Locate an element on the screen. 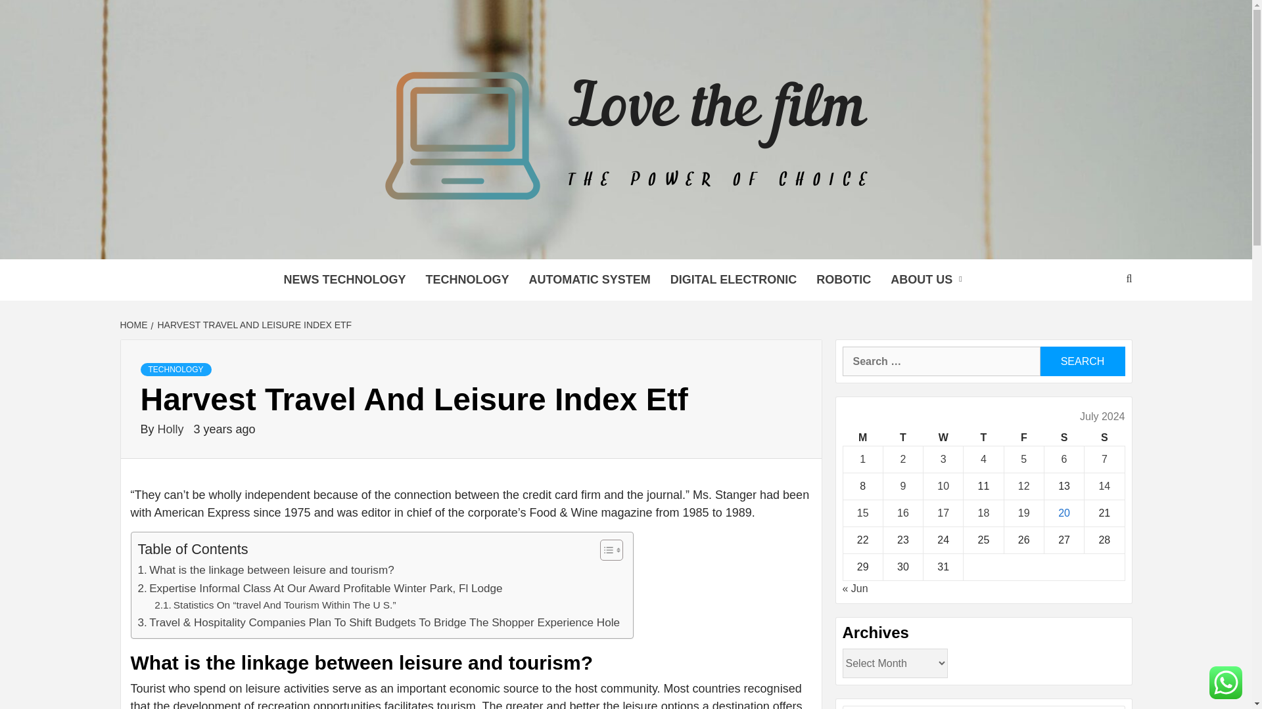 This screenshot has height=709, width=1262. HOME is located at coordinates (135, 325).